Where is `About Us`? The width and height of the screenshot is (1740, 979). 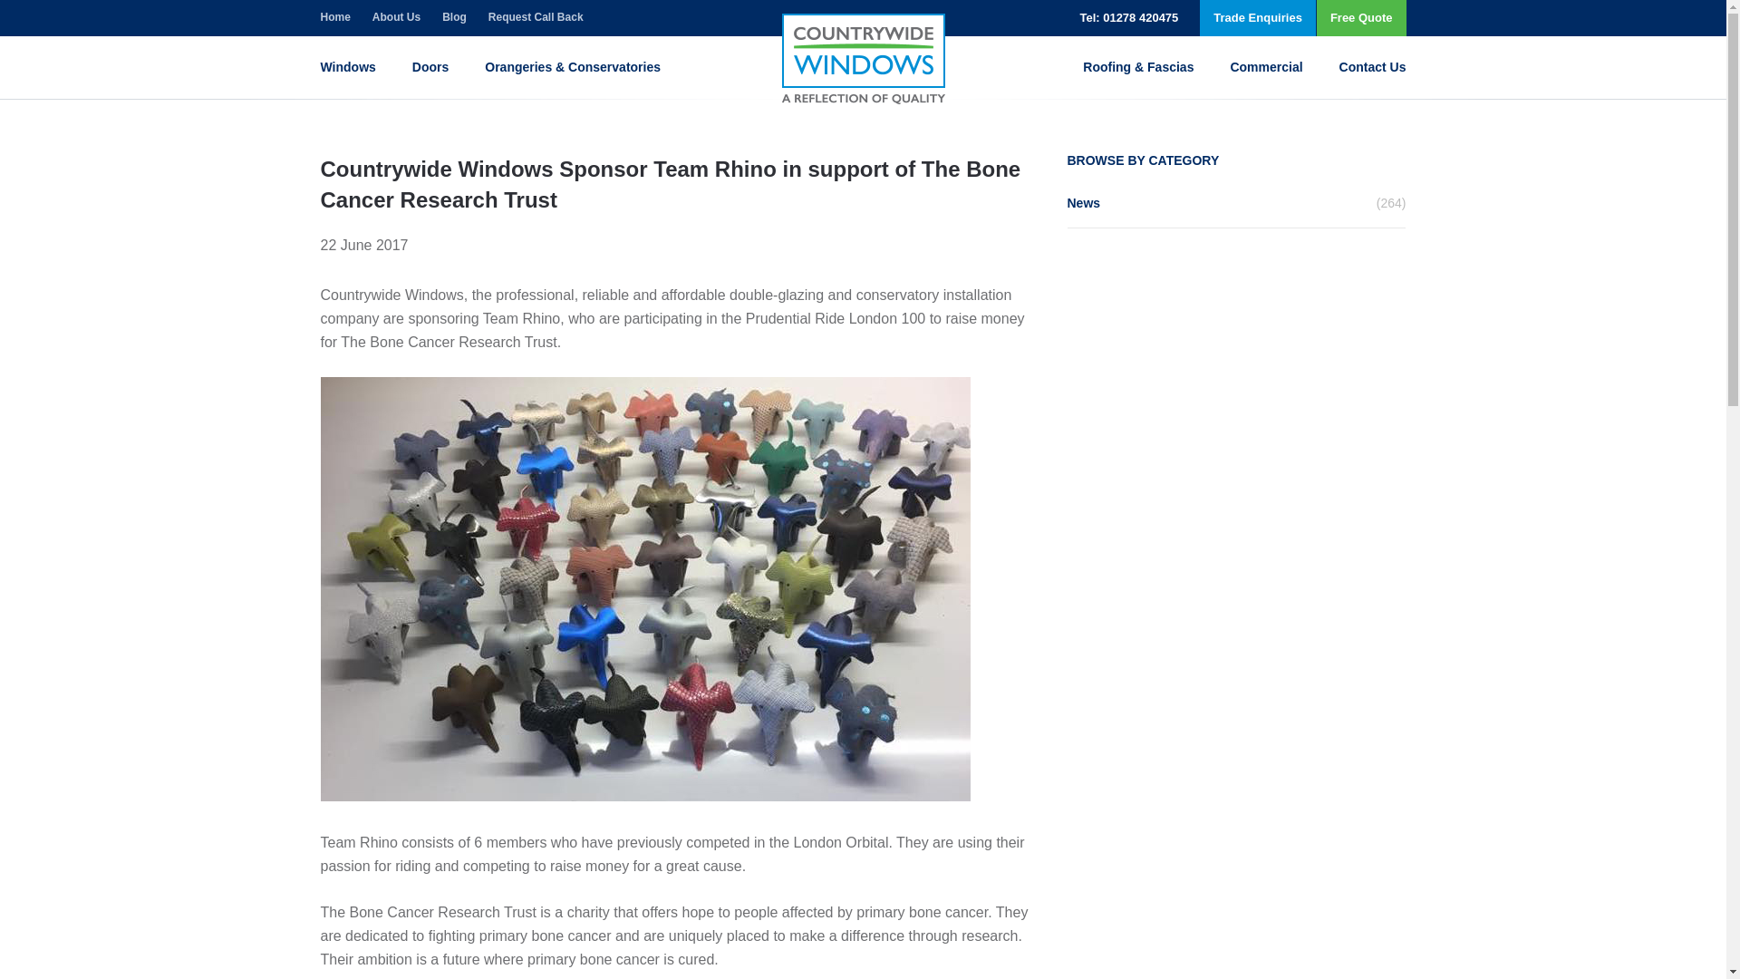
About Us is located at coordinates (396, 18).